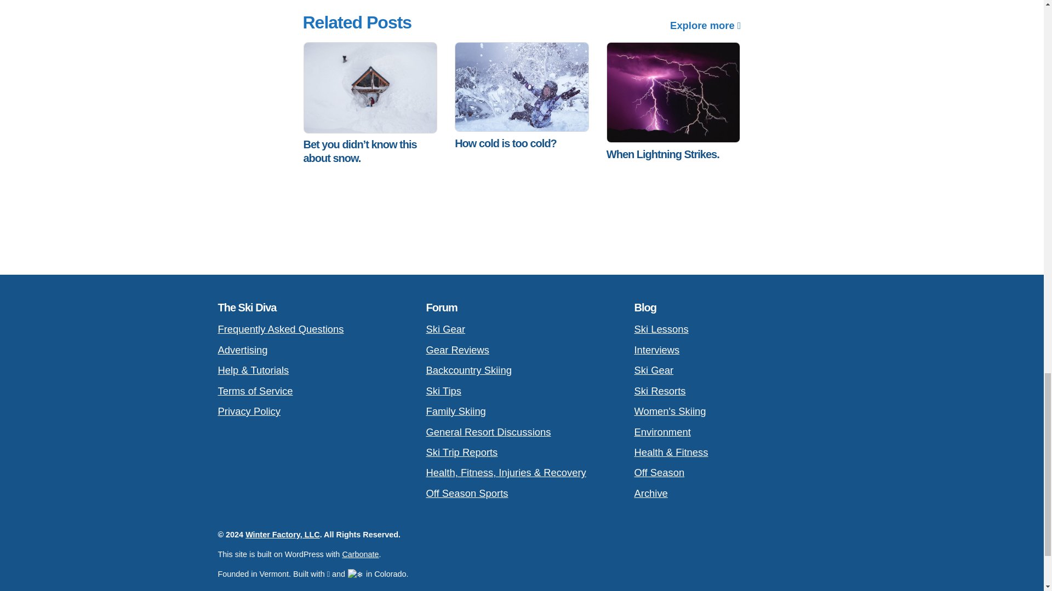 The width and height of the screenshot is (1052, 591). What do you see at coordinates (730, 391) in the screenshot?
I see `Ski Resorts` at bounding box center [730, 391].